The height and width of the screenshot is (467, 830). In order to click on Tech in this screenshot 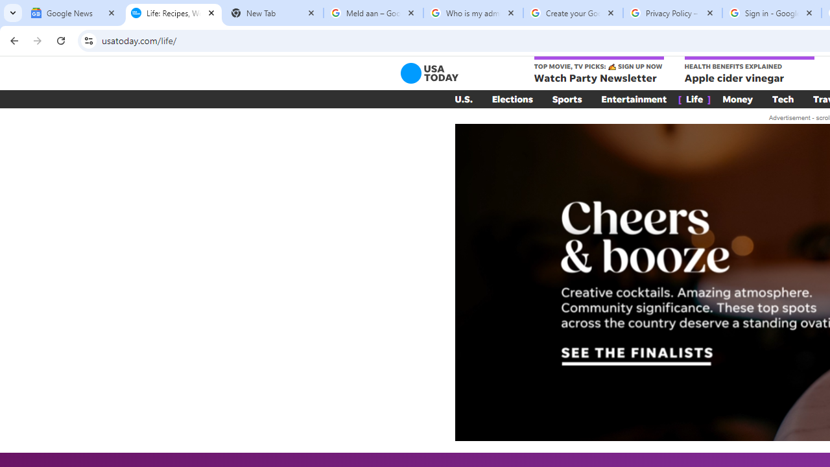, I will do `click(783, 99)`.